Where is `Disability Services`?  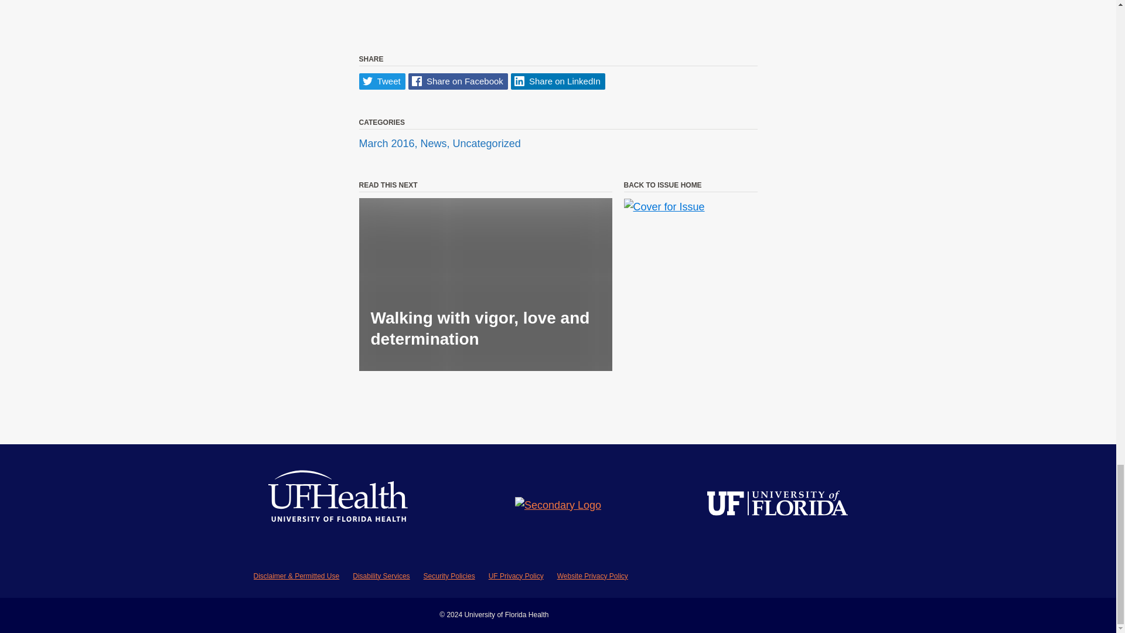 Disability Services is located at coordinates (381, 576).